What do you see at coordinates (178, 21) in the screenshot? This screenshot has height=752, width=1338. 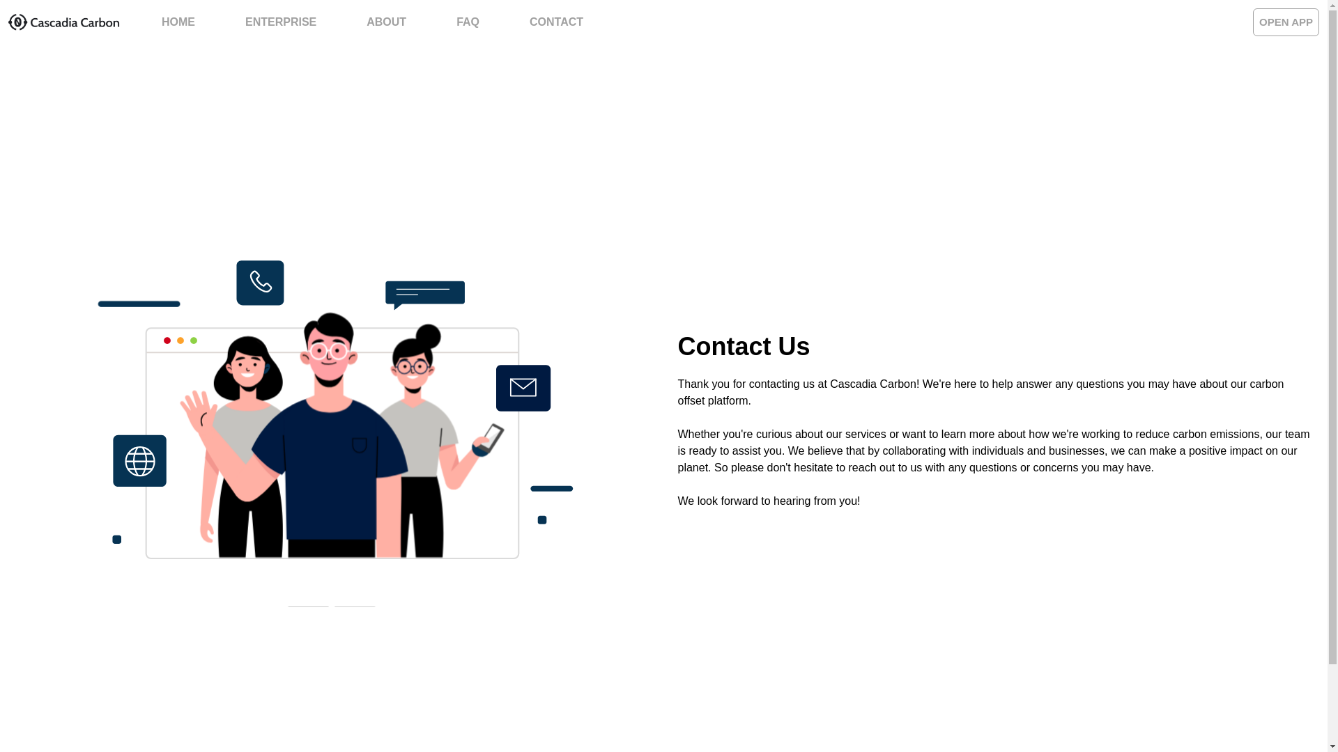 I see `HOME` at bounding box center [178, 21].